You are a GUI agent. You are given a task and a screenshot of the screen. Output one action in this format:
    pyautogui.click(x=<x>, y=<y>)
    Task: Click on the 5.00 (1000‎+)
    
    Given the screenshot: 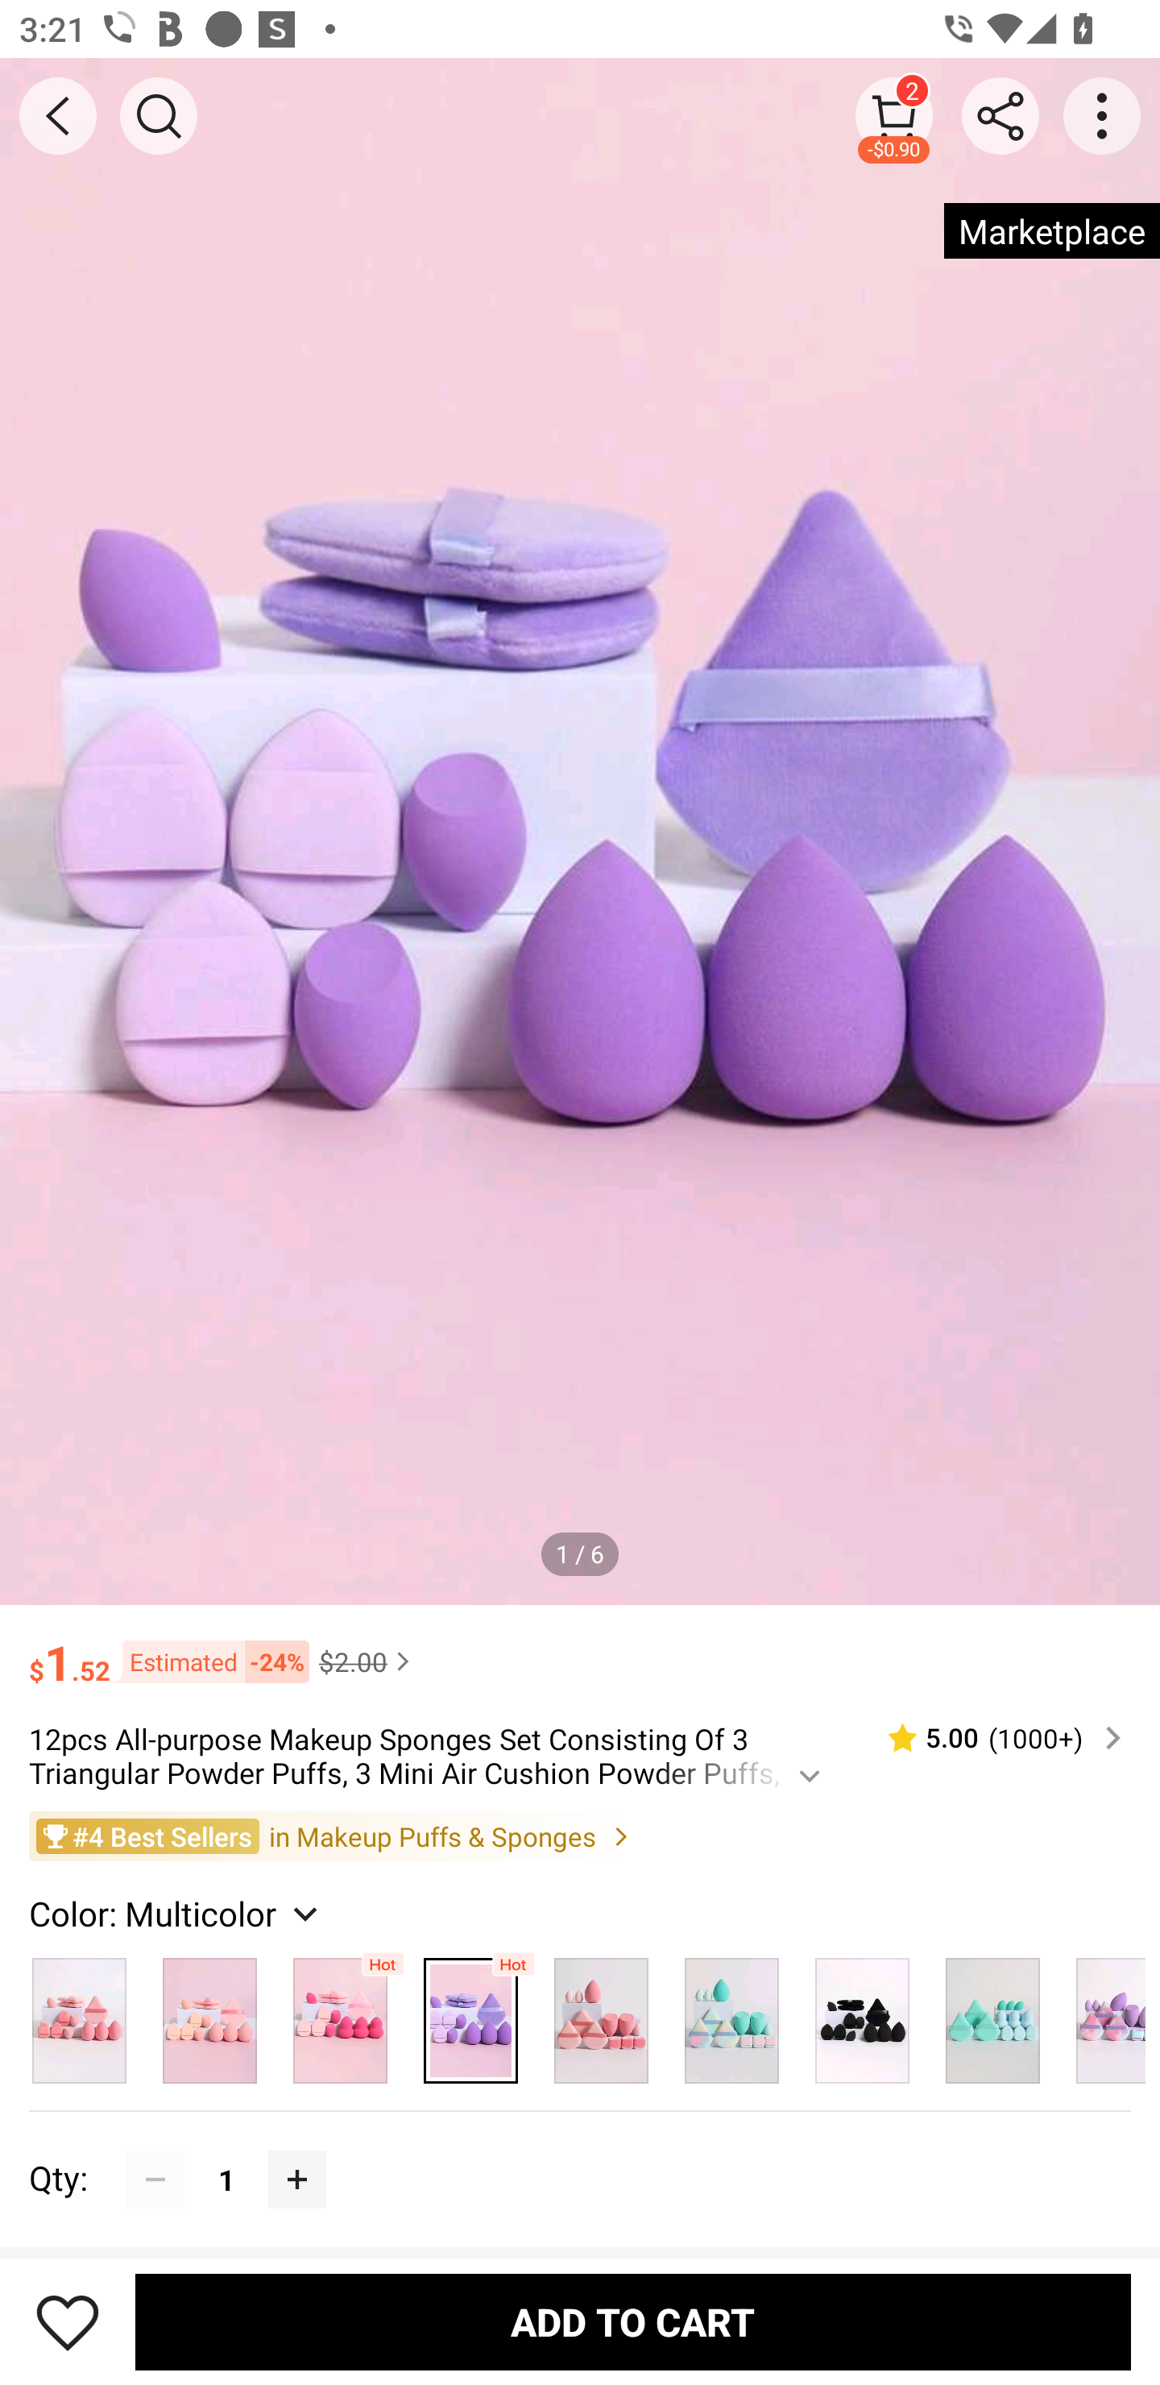 What is the action you would take?
    pyautogui.click(x=993, y=1739)
    